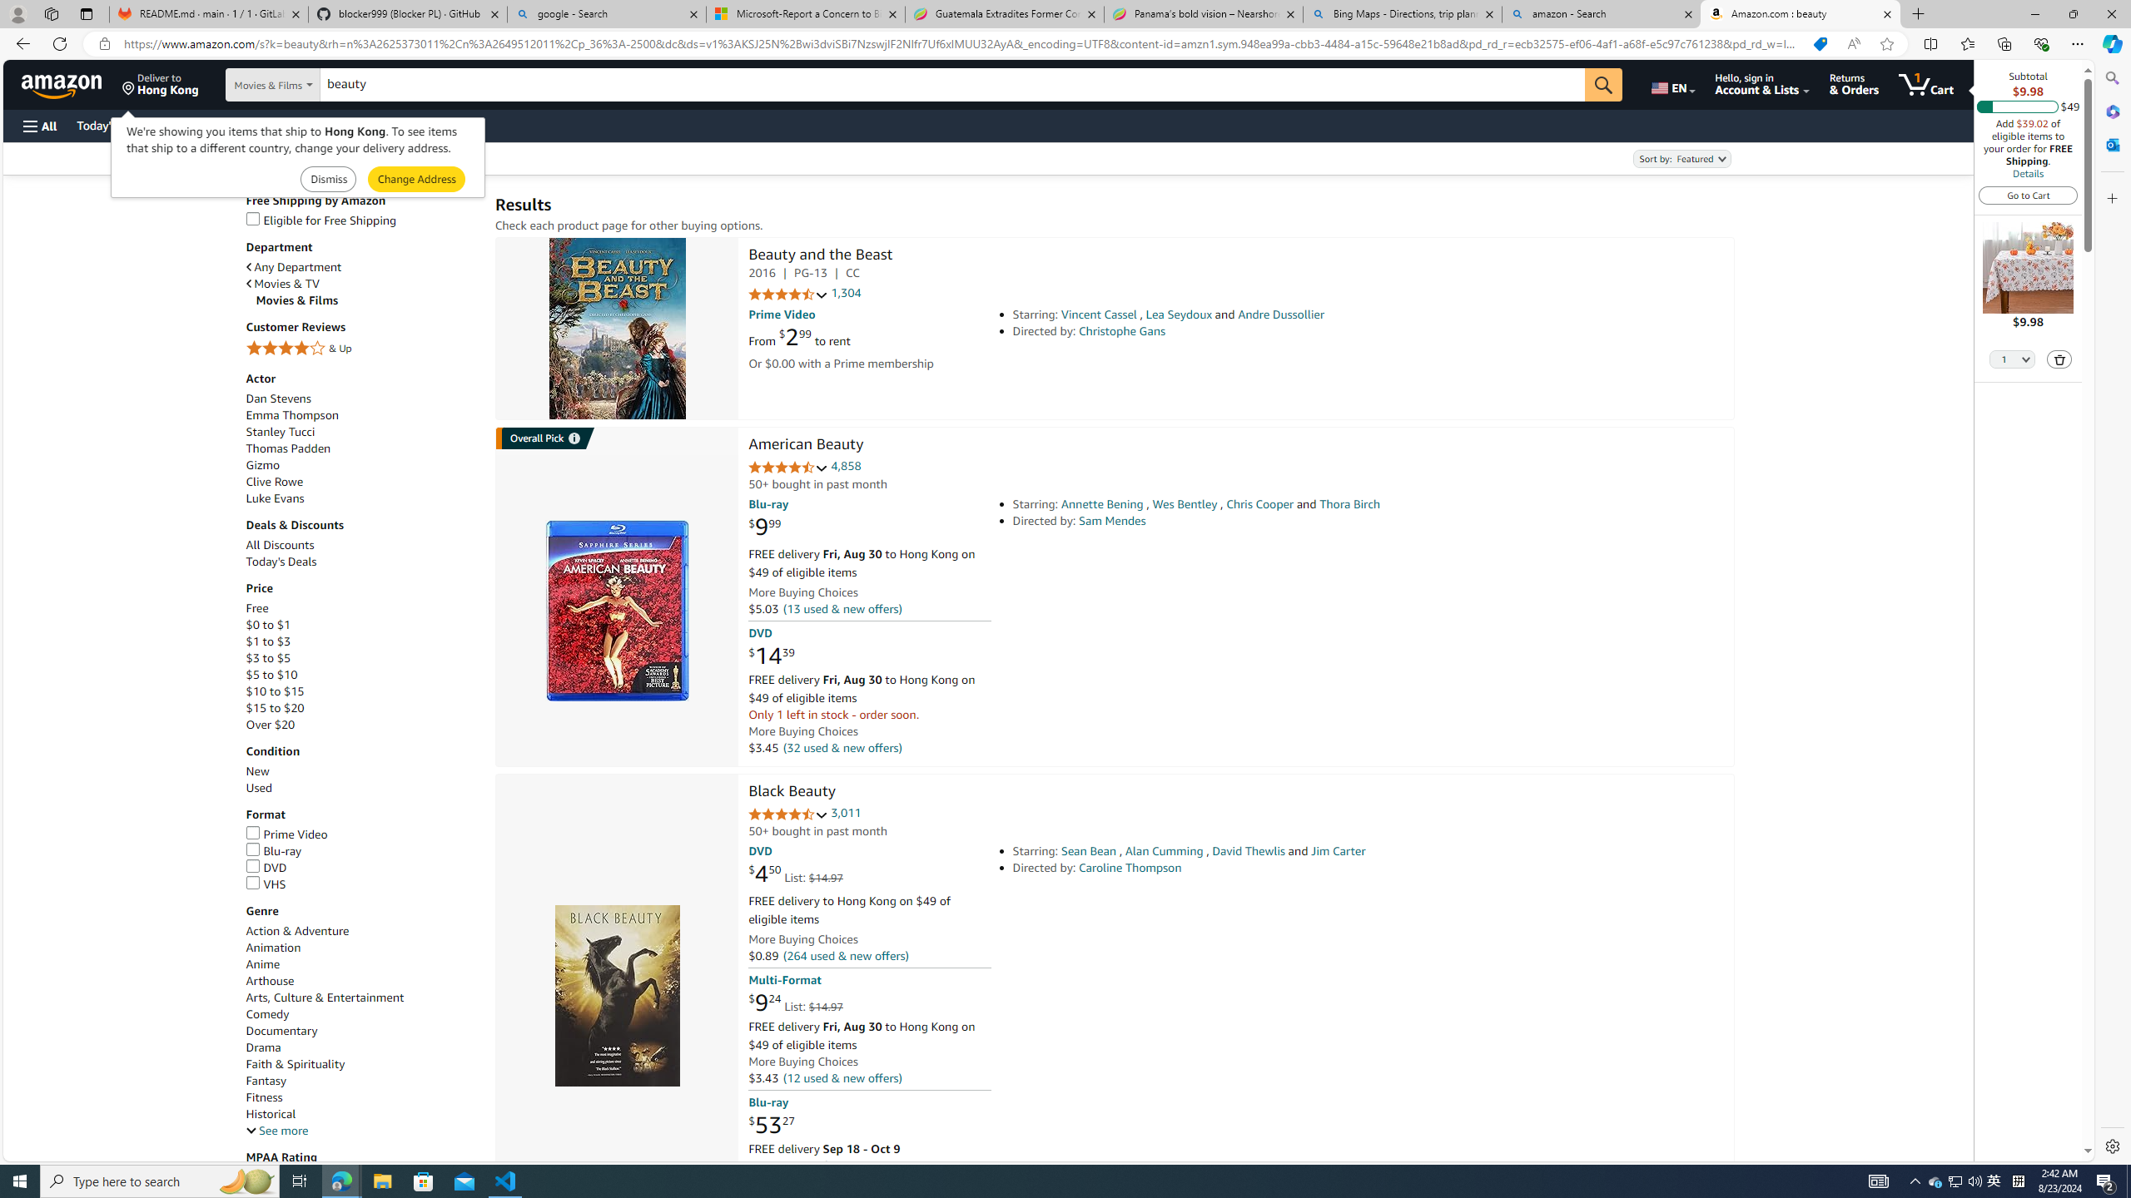 Image resolution: width=2131 pixels, height=1198 pixels. What do you see at coordinates (1338, 850) in the screenshot?
I see `Jim Carter` at bounding box center [1338, 850].